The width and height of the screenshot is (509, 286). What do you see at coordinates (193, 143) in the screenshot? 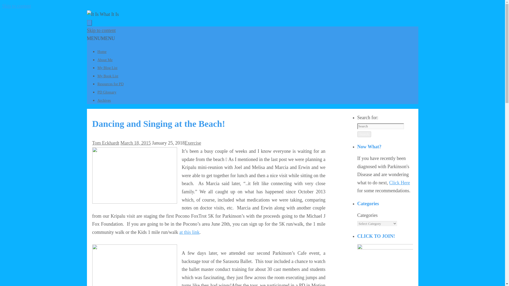
I see `Exercise` at bounding box center [193, 143].